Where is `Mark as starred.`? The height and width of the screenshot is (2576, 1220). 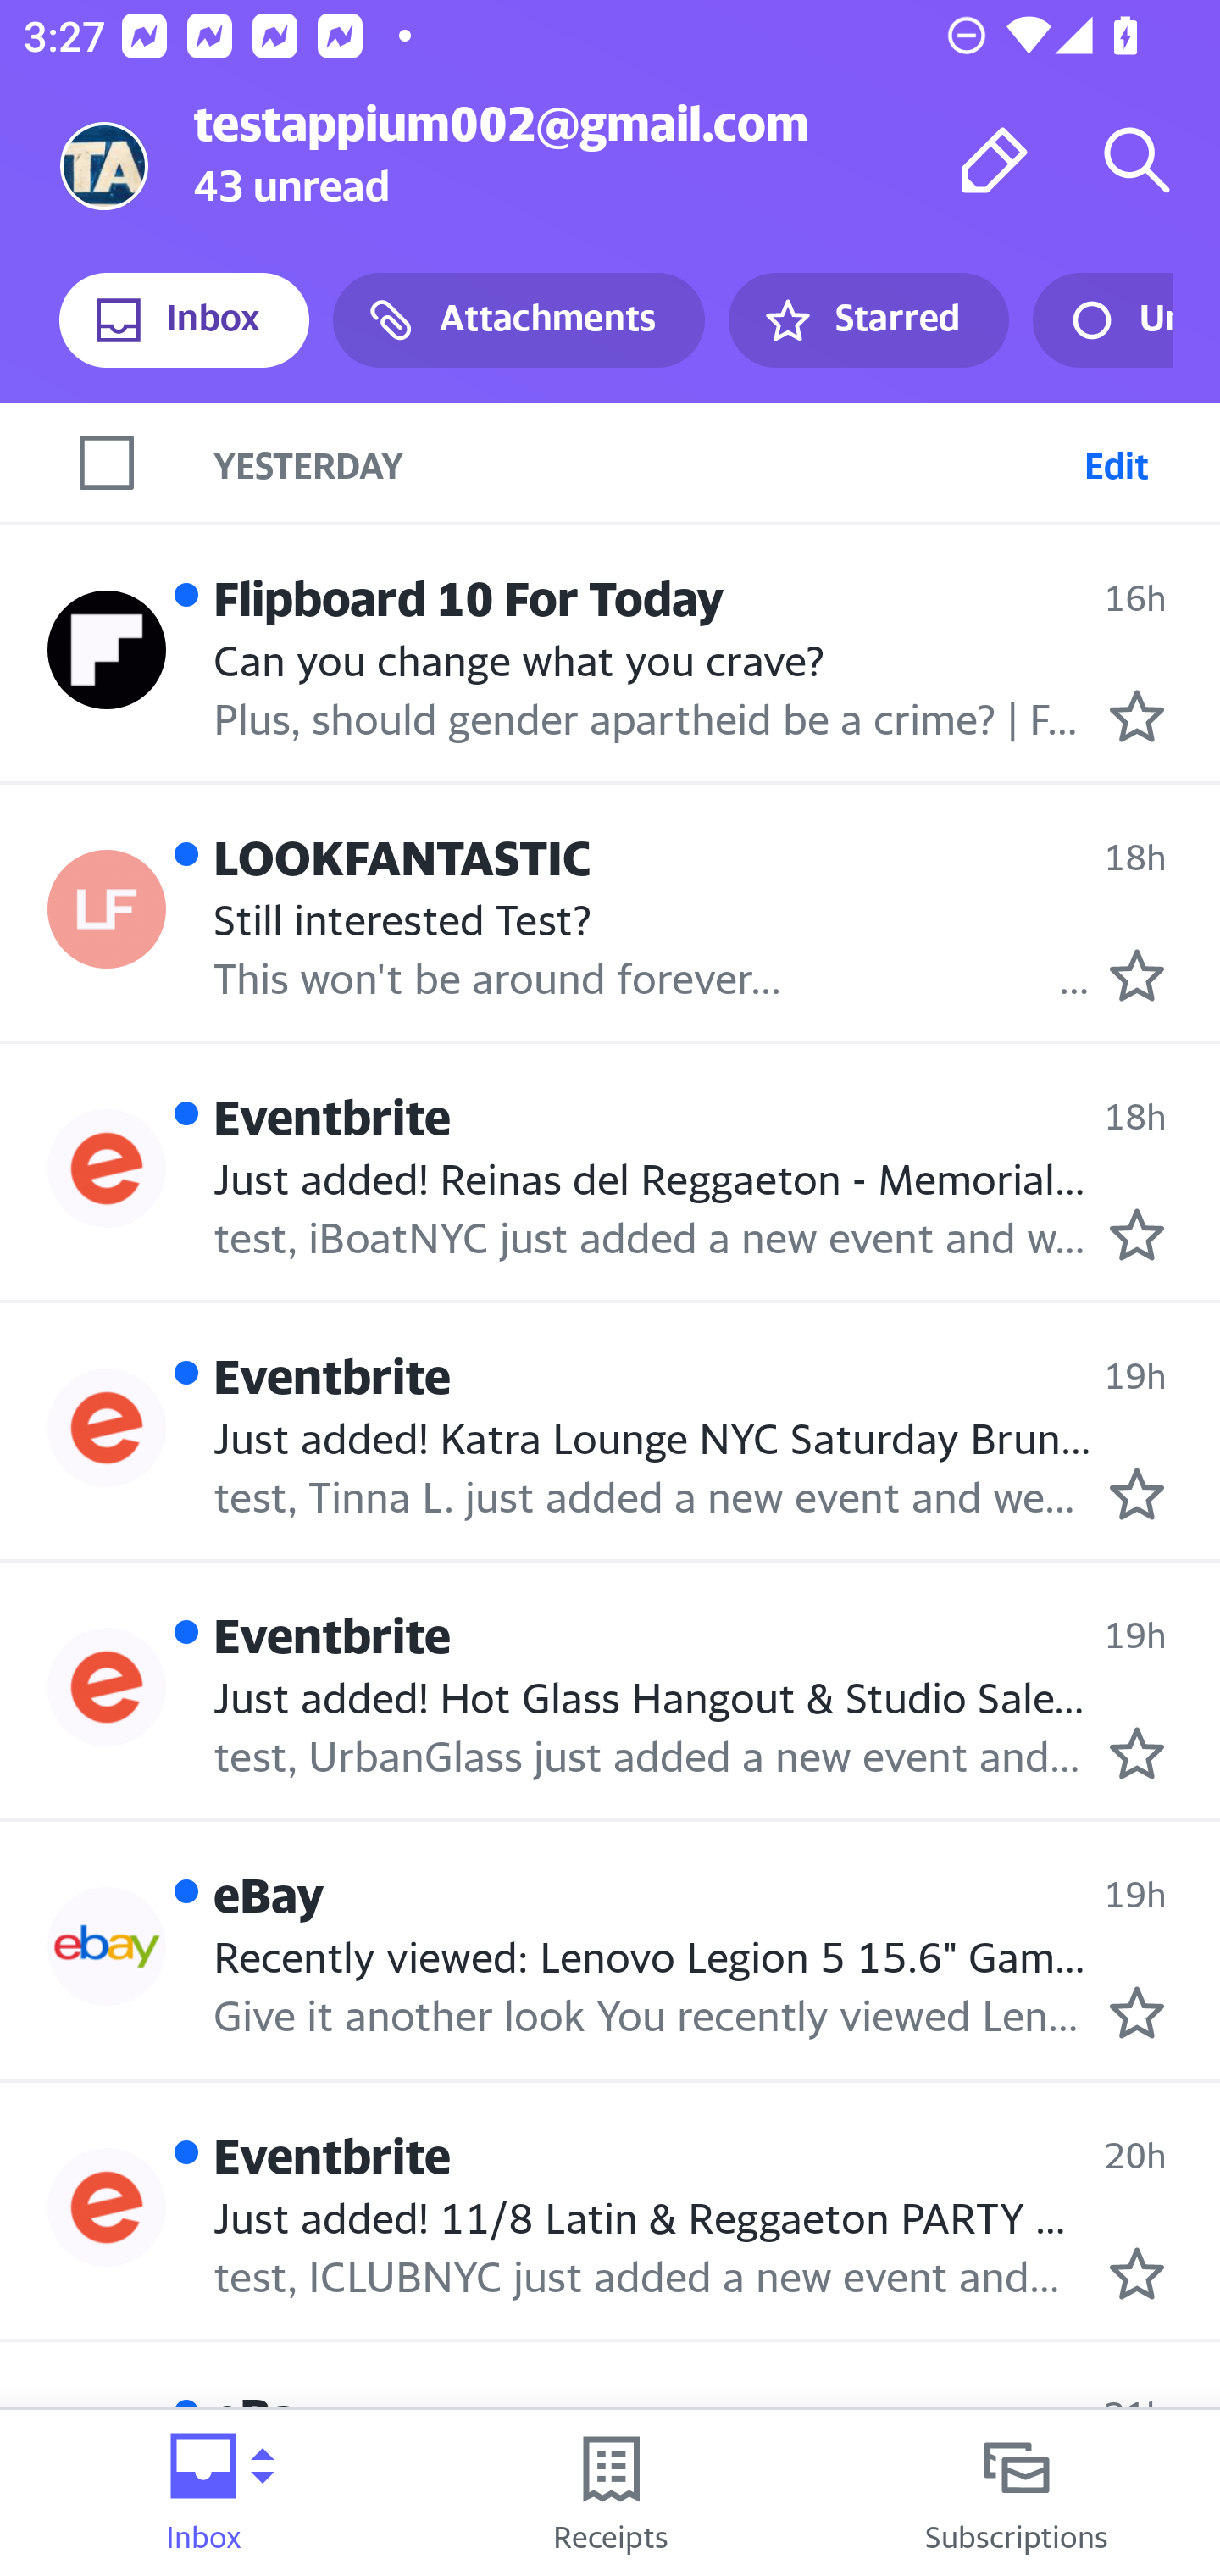 Mark as starred. is located at coordinates (1137, 1492).